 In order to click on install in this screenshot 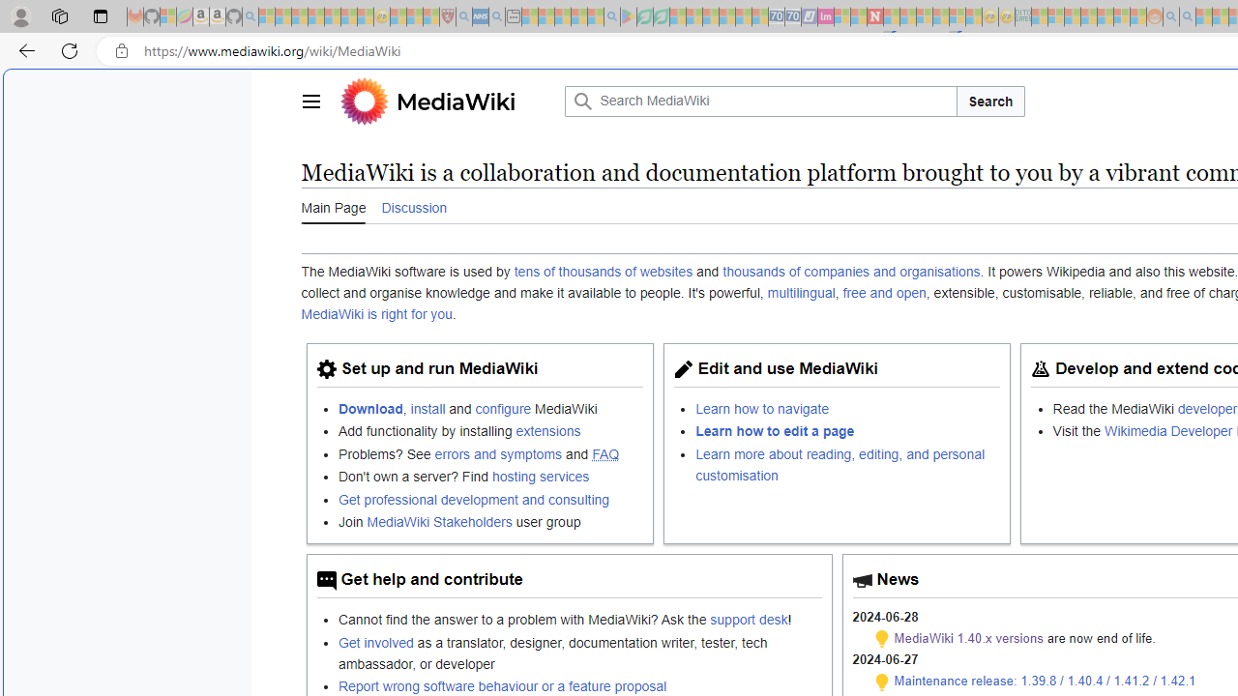, I will do `click(427, 408)`.